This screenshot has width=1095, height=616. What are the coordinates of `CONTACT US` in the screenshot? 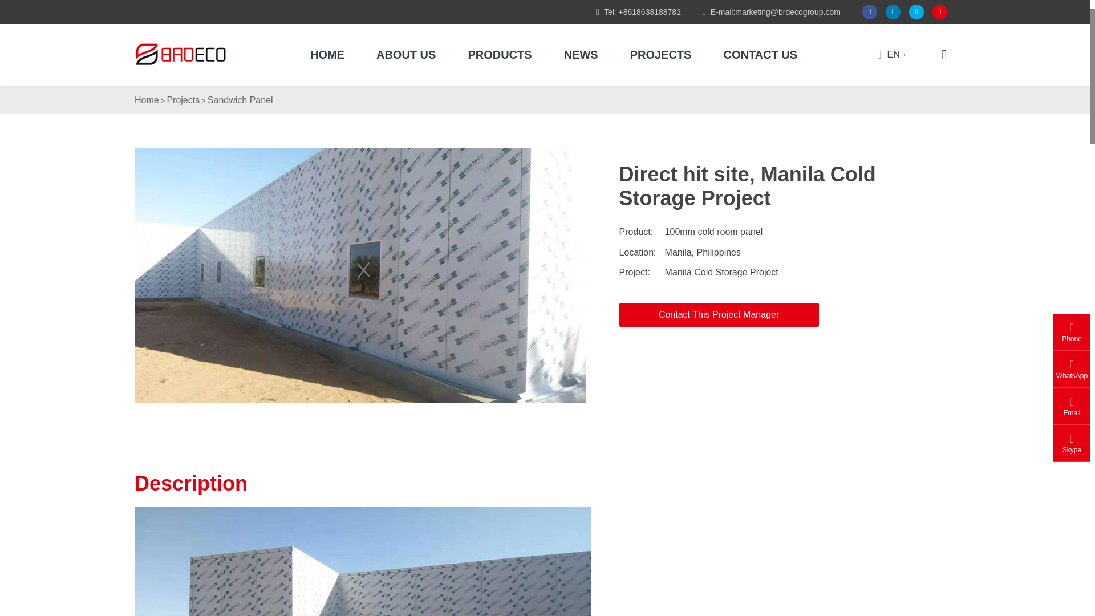 It's located at (760, 55).